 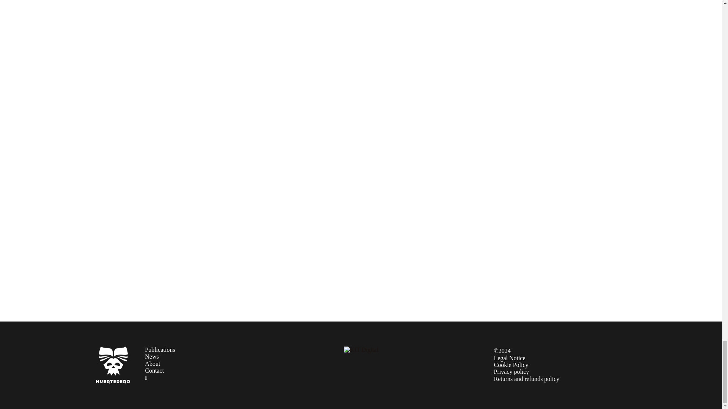 I want to click on About, so click(x=152, y=364).